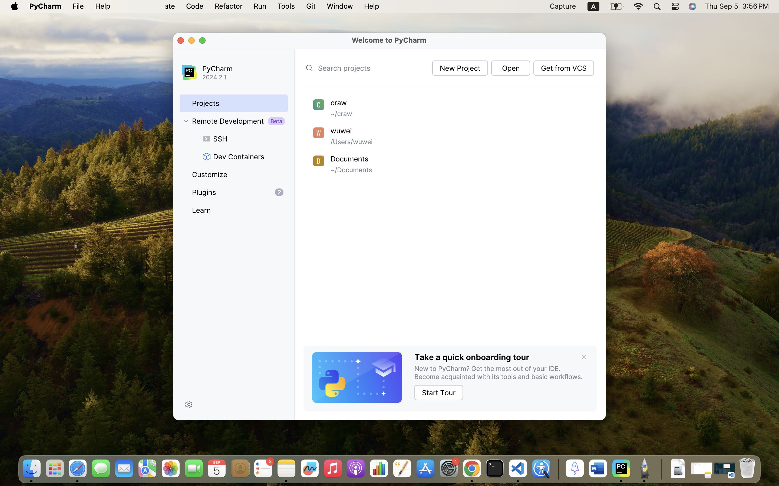 The width and height of the screenshot is (779, 486). Describe the element at coordinates (246, 77) in the screenshot. I see `2024.2.1` at that location.